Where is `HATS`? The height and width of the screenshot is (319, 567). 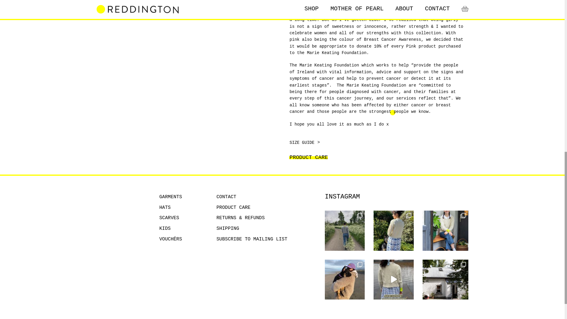 HATS is located at coordinates (165, 208).